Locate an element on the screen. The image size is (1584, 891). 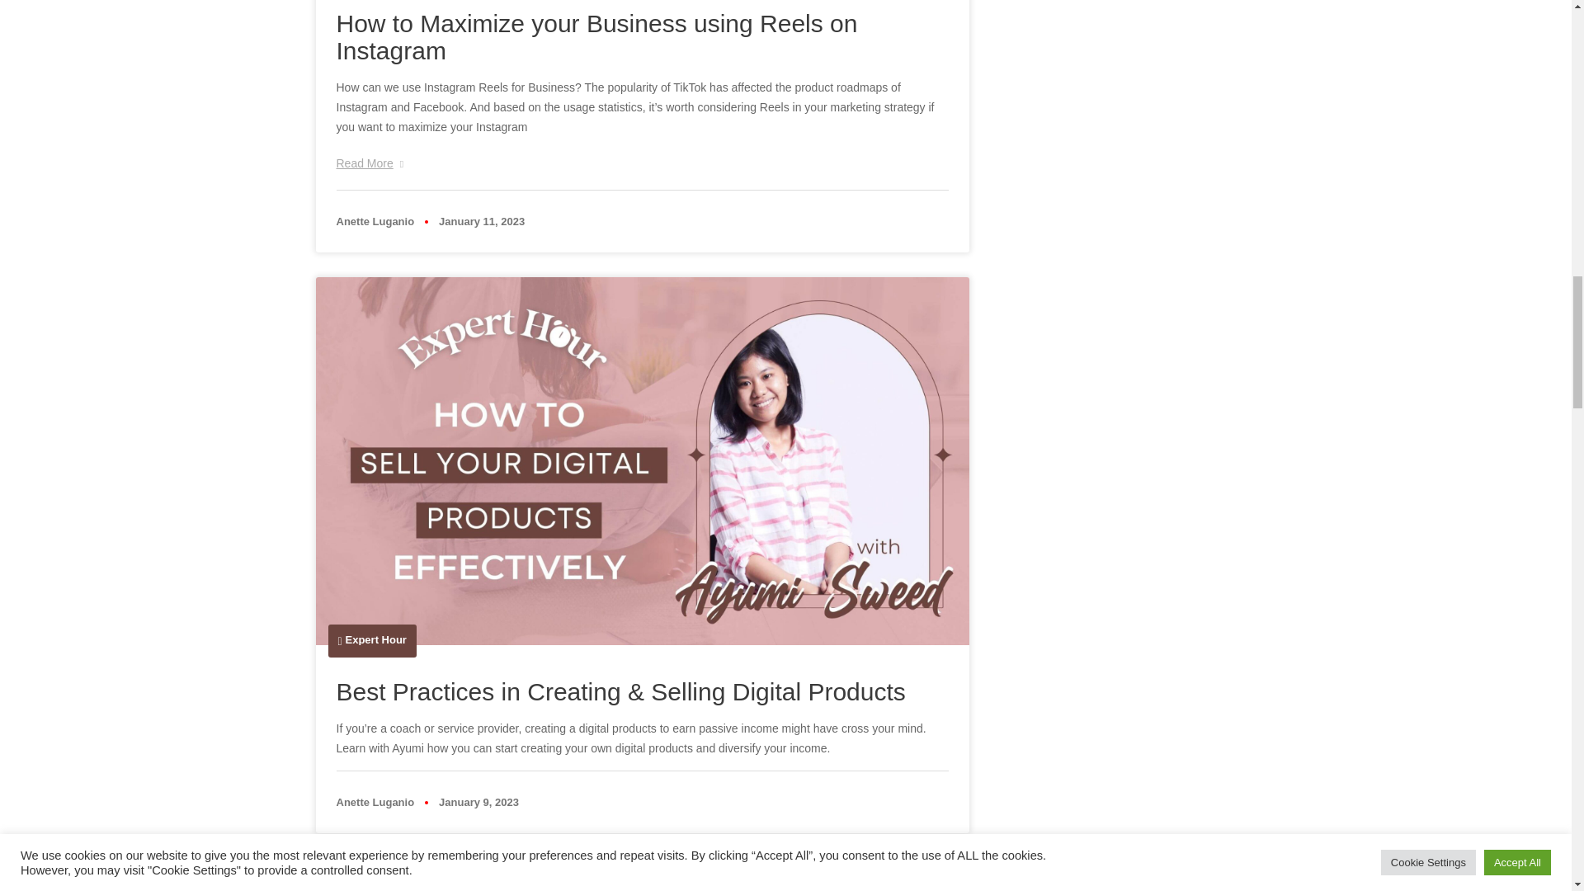
Anette Luganio is located at coordinates (375, 802).